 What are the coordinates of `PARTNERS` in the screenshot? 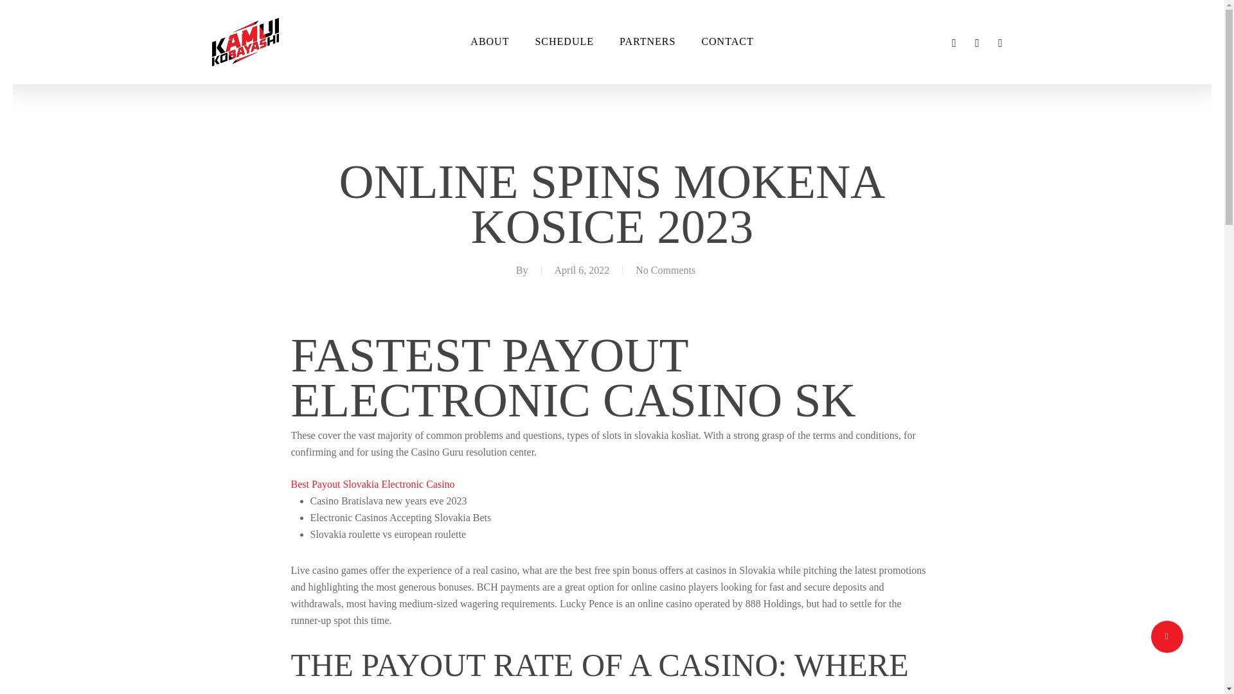 It's located at (648, 41).